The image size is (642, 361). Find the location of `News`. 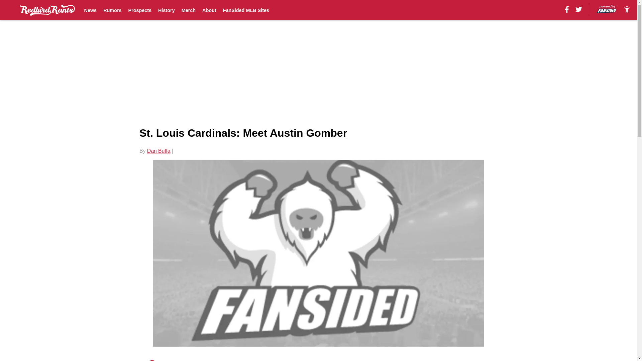

News is located at coordinates (90, 10).